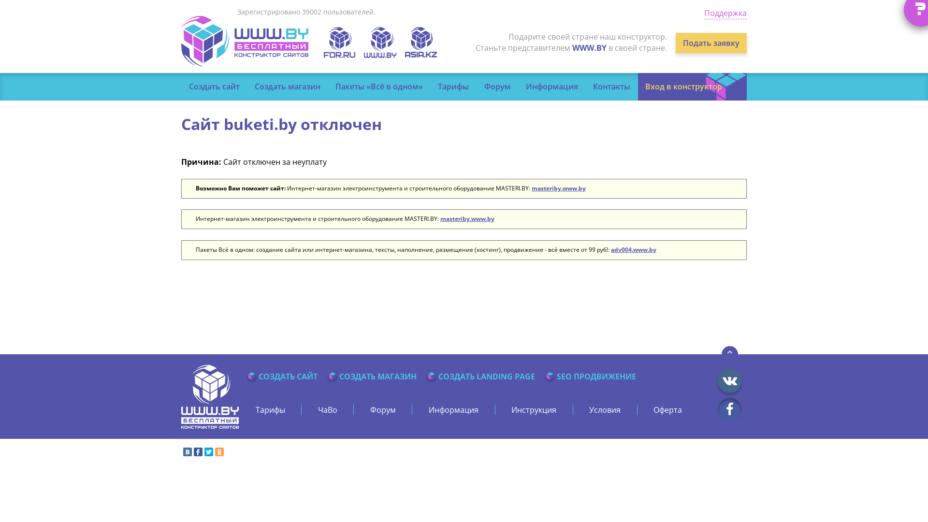 This screenshot has height=522, width=928. I want to click on adv004.www.by, so click(634, 249).